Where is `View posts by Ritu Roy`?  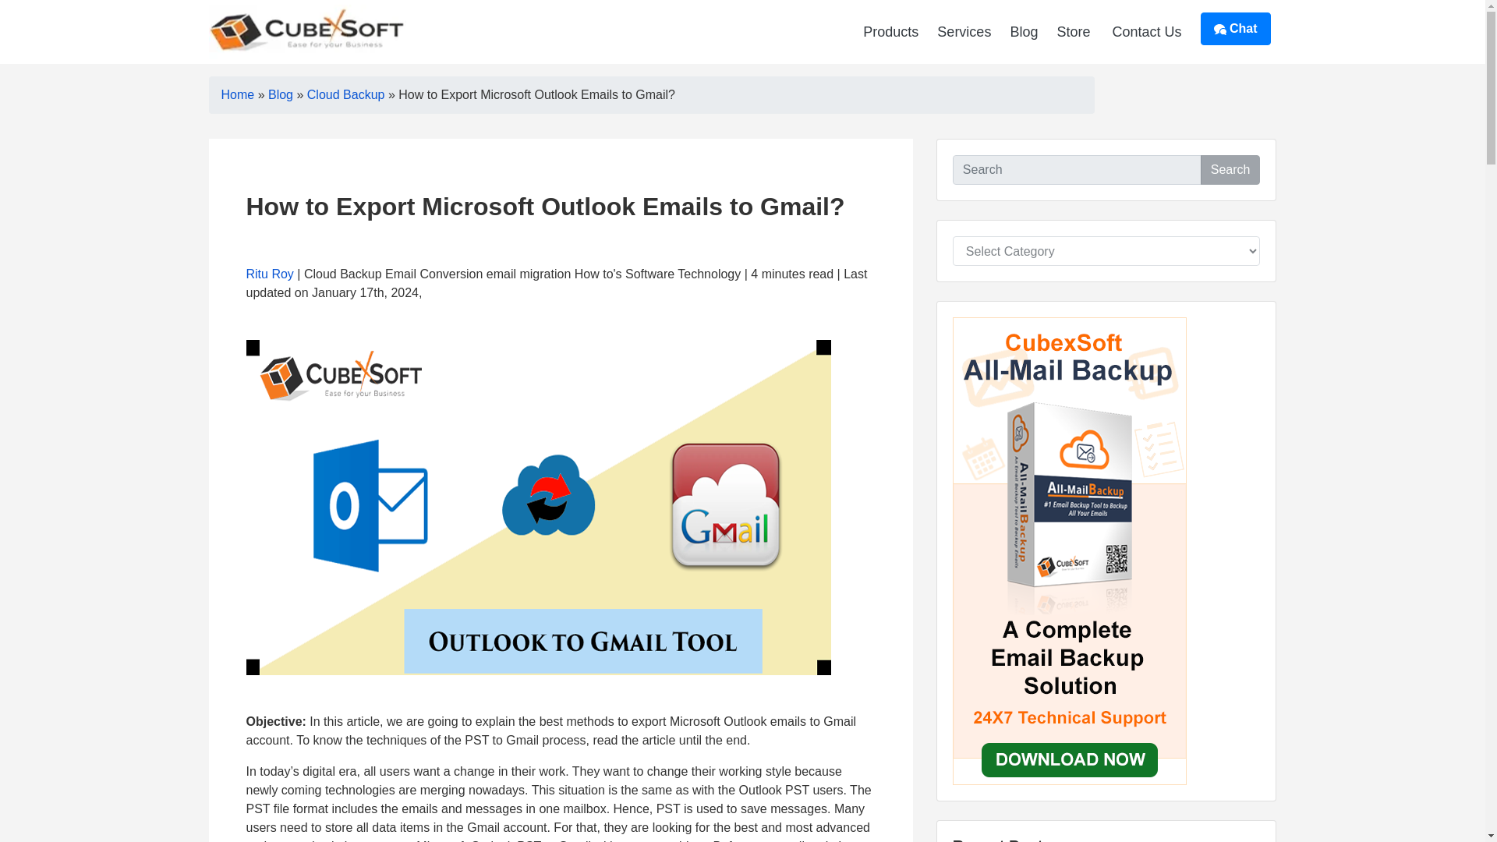 View posts by Ritu Roy is located at coordinates (270, 274).